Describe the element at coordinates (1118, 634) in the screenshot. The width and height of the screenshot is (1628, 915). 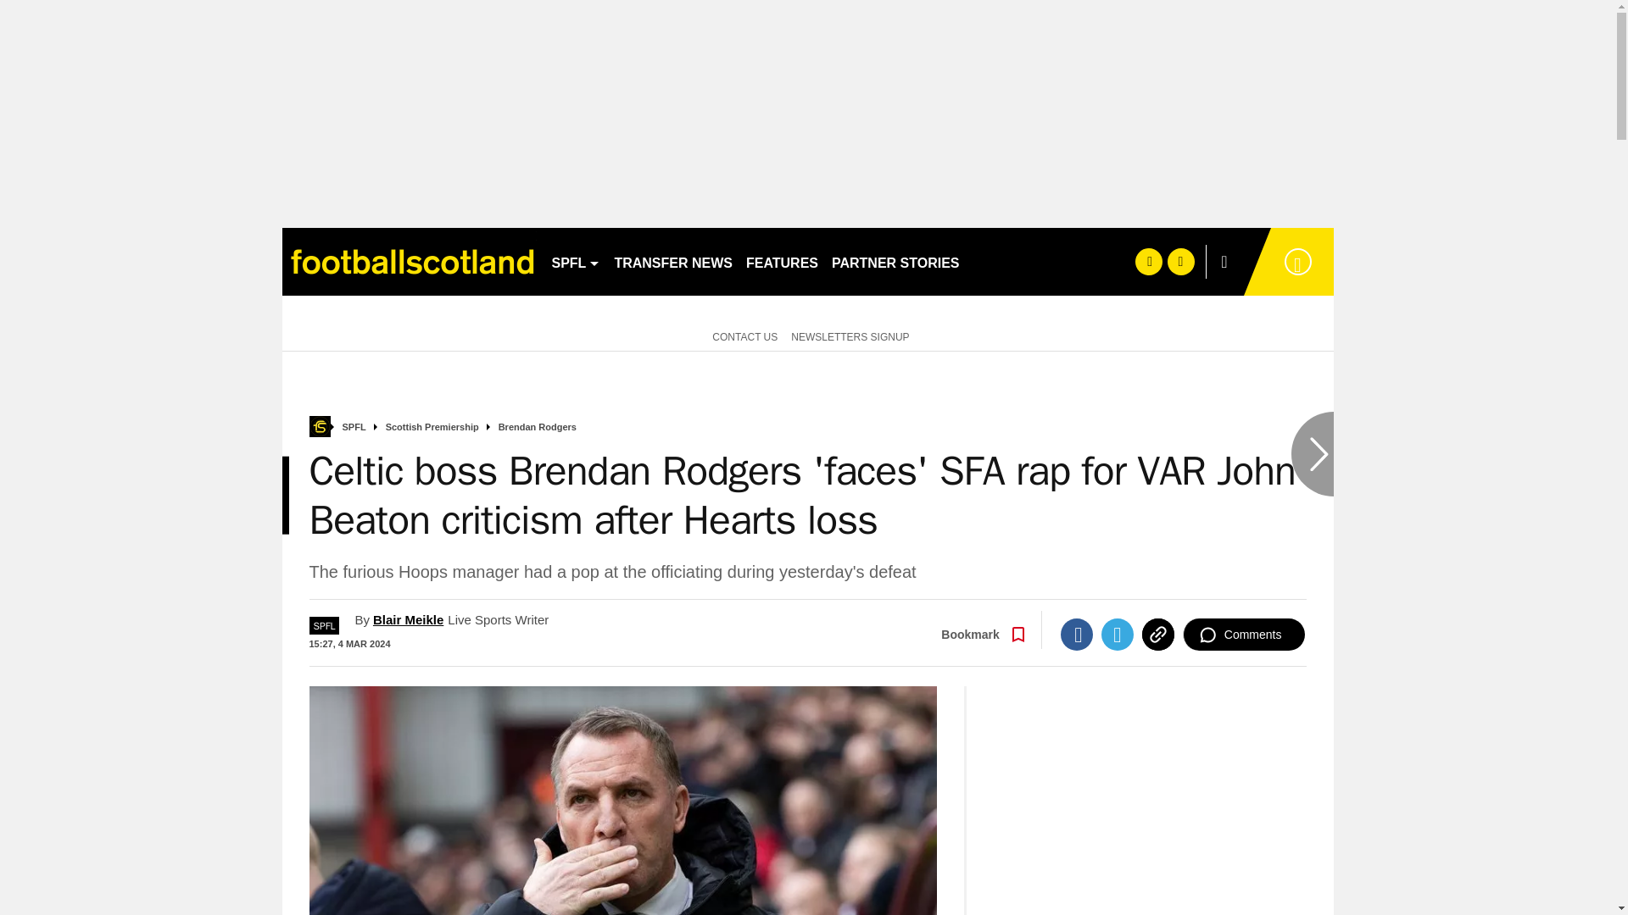
I see `Twitter` at that location.